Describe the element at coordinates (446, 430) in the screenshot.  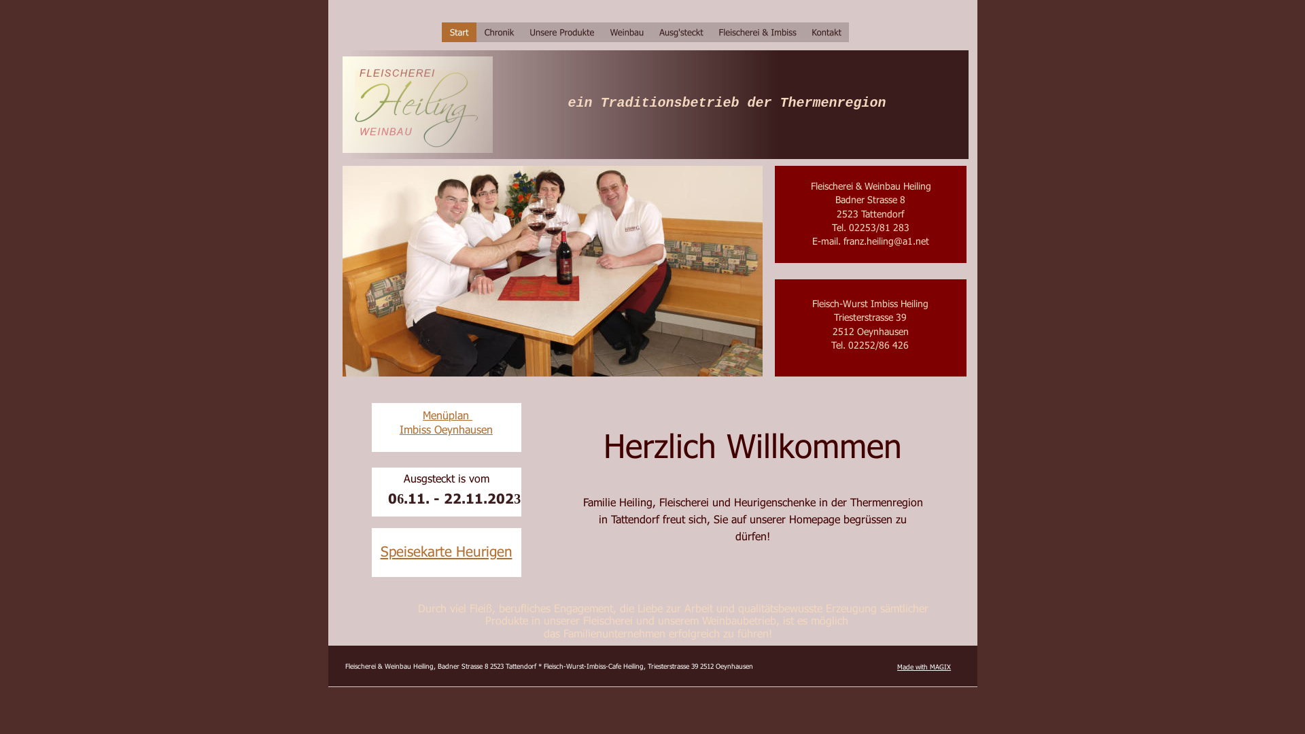
I see `Imbiss Oeynhausen` at that location.